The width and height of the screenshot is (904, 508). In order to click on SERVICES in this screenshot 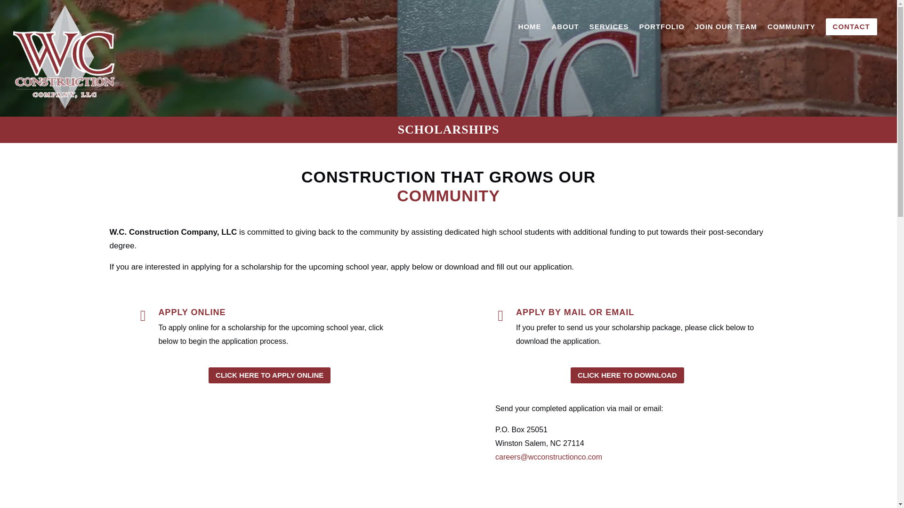, I will do `click(609, 26)`.